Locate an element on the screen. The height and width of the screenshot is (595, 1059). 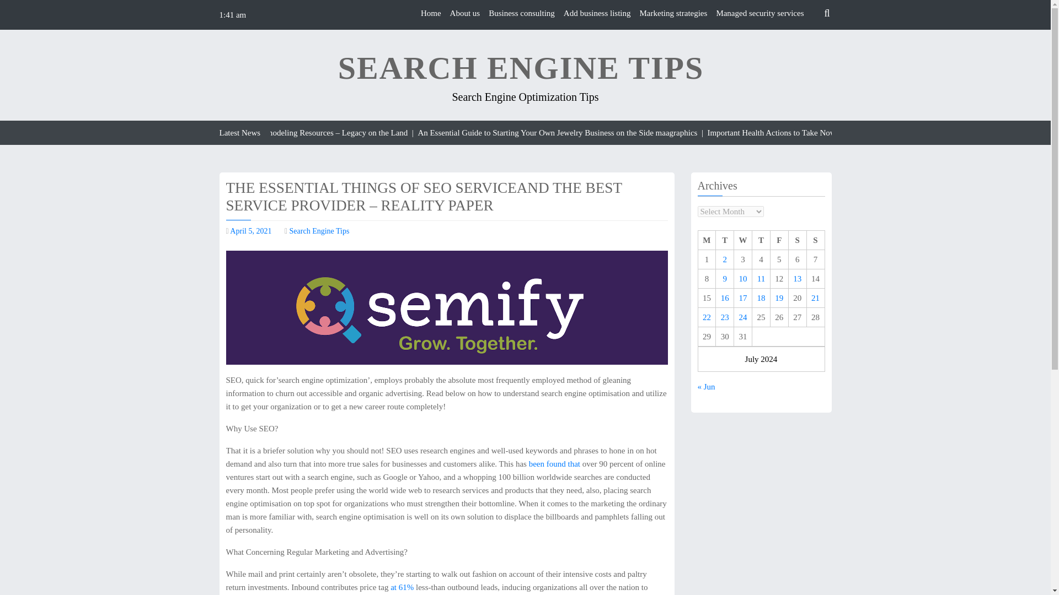
Managed security services is located at coordinates (760, 13).